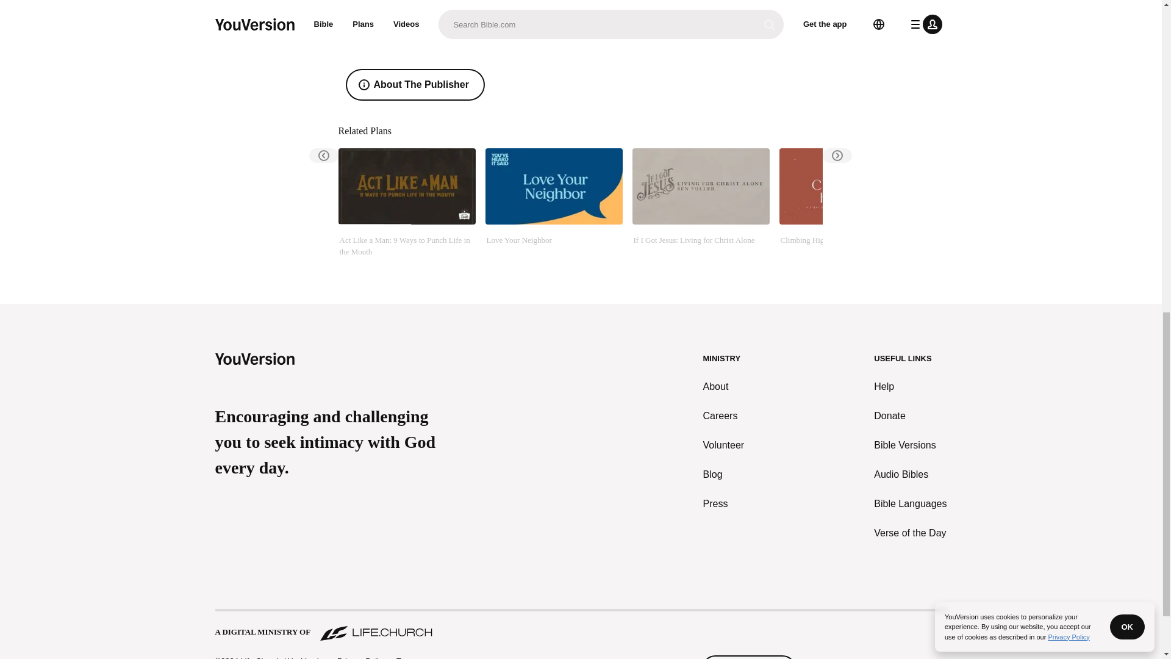  I want to click on Careers, so click(724, 416).